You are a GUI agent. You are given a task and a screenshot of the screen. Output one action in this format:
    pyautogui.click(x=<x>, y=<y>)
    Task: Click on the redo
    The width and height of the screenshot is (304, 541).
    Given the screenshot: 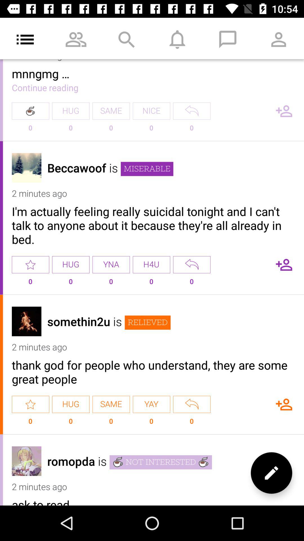 What is the action you would take?
    pyautogui.click(x=192, y=111)
    